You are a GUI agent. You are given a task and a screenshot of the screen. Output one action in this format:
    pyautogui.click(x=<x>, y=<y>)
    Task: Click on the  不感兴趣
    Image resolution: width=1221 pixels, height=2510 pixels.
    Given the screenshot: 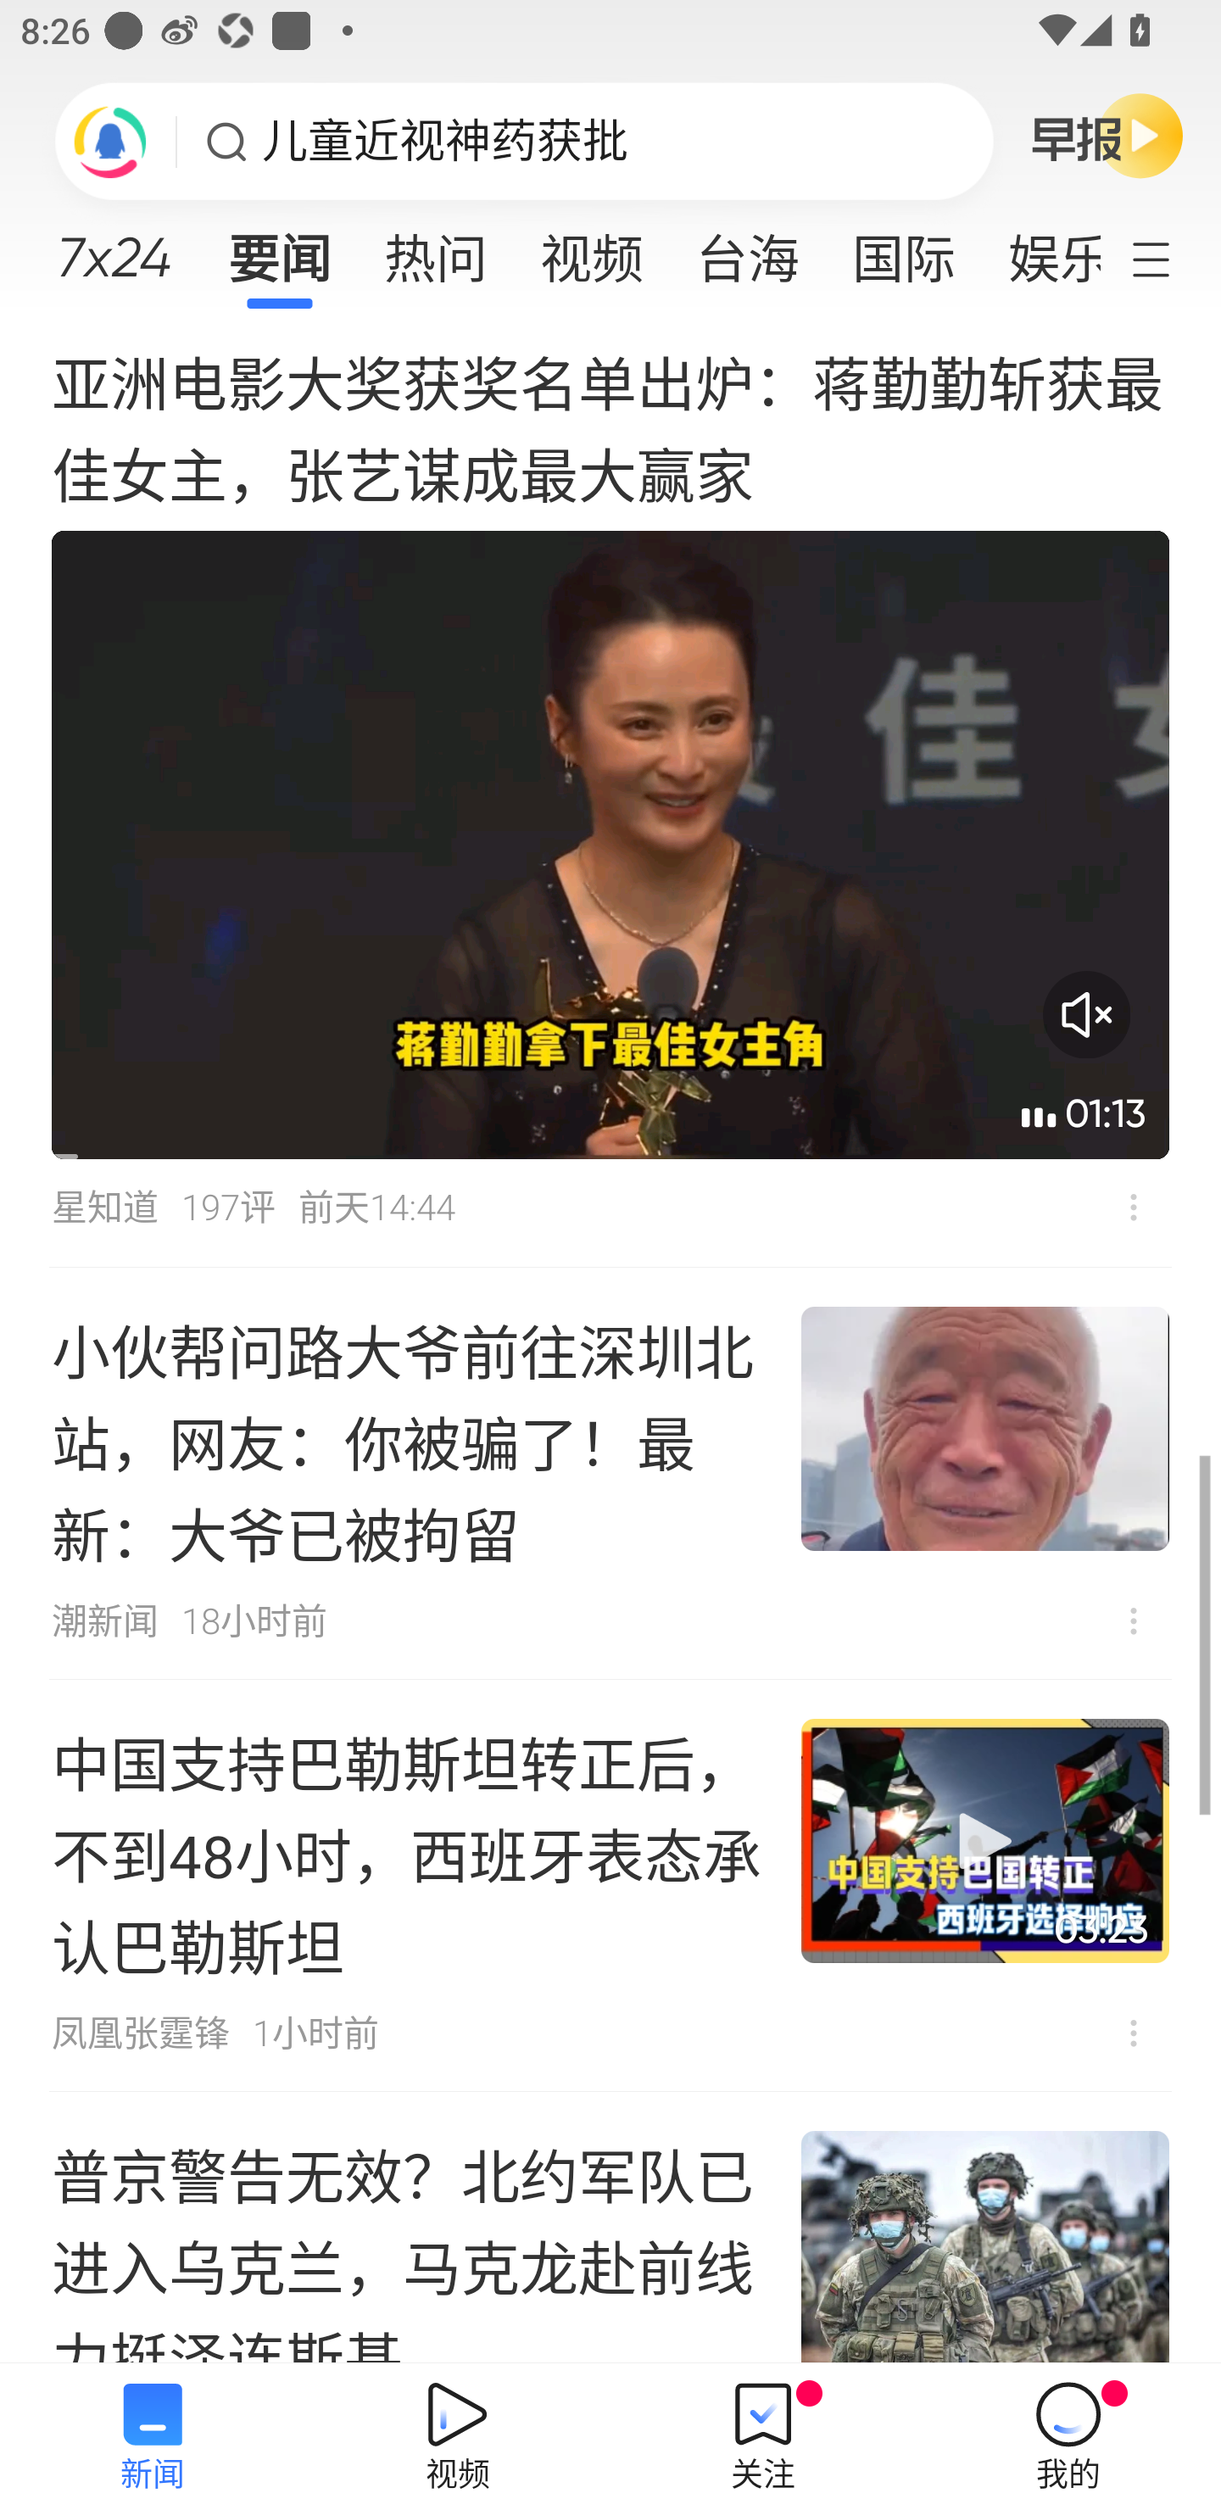 What is the action you would take?
    pyautogui.click(x=1133, y=2033)
    